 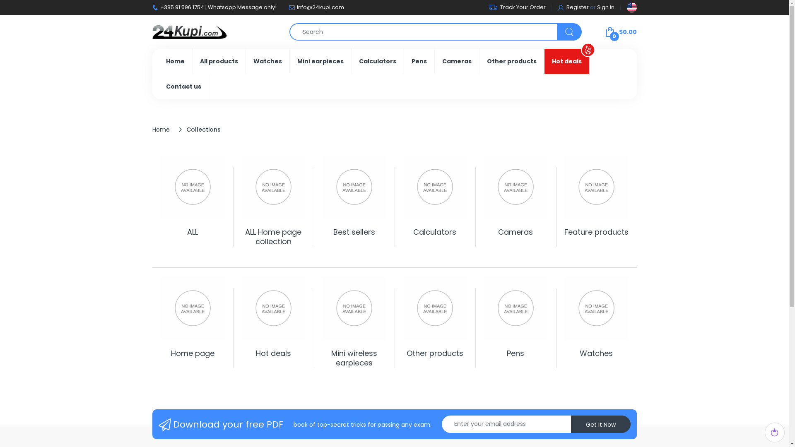 I want to click on Calculators, so click(x=377, y=61).